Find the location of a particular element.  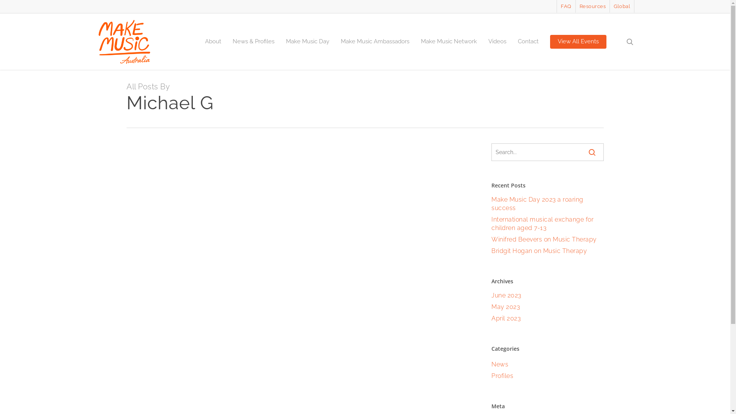

News & Profiles is located at coordinates (254, 41).